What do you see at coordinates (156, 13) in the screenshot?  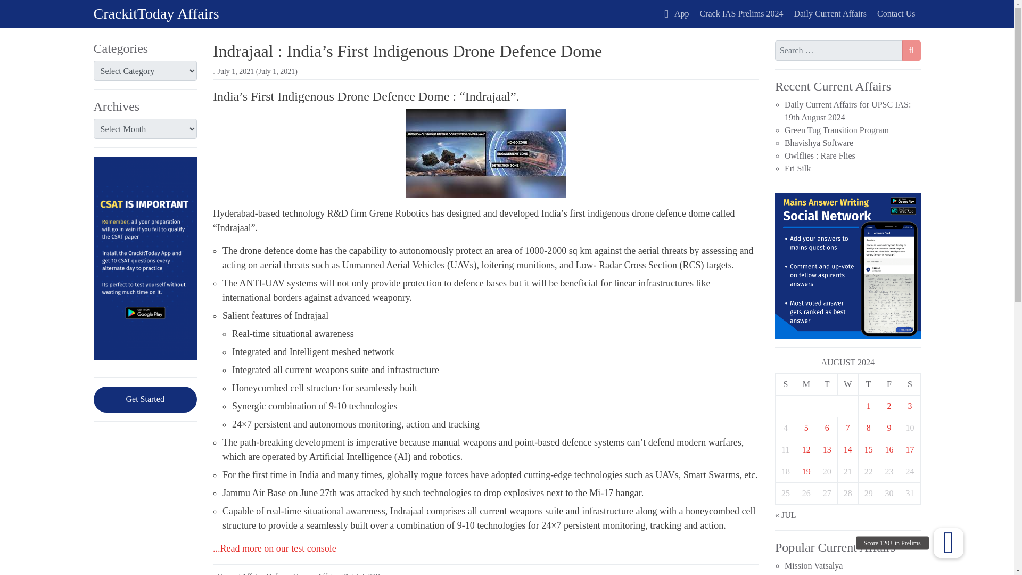 I see `CrackitToday Affairs` at bounding box center [156, 13].